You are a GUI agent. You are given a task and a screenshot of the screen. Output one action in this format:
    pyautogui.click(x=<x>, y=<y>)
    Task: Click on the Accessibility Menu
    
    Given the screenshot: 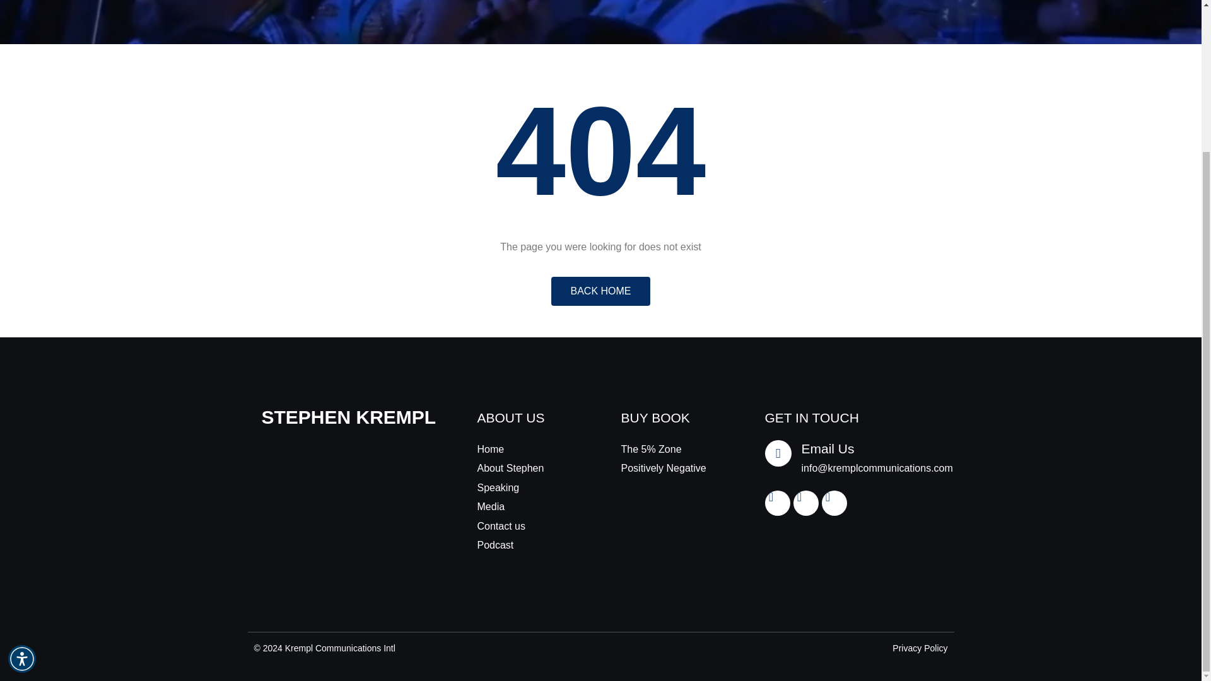 What is the action you would take?
    pyautogui.click(x=22, y=472)
    